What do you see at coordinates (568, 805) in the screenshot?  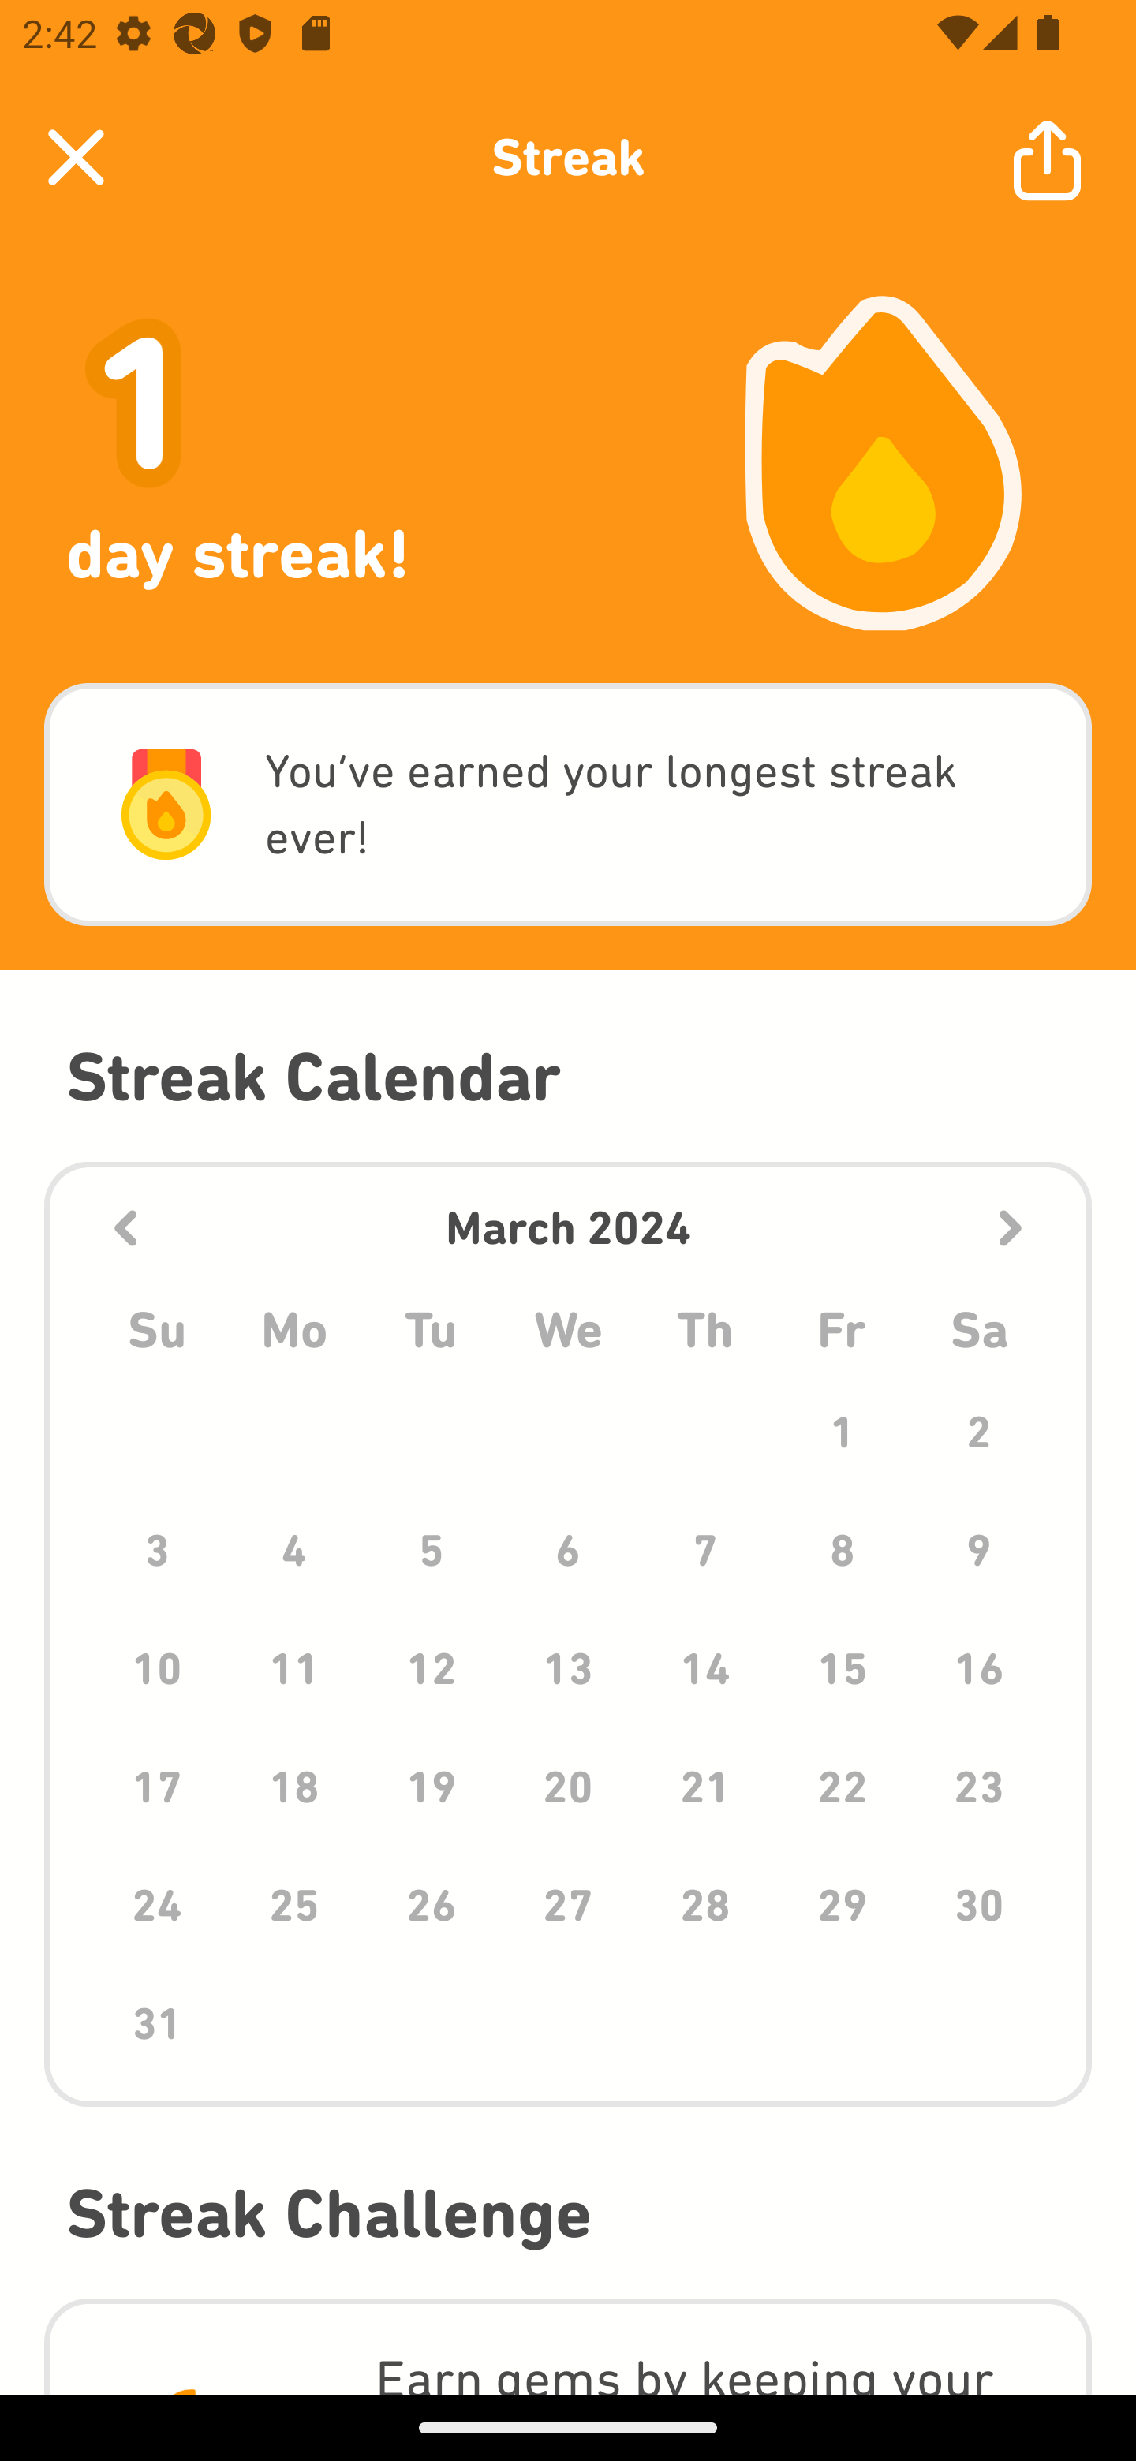 I see `You’ve earned your longest streak ever!` at bounding box center [568, 805].